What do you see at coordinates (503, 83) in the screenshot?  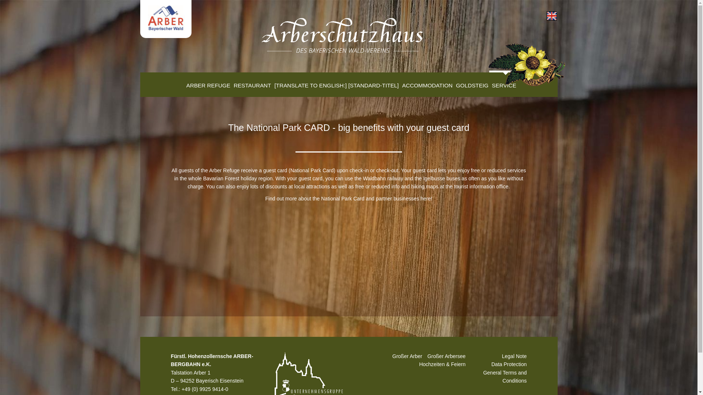 I see `SERVICE` at bounding box center [503, 83].